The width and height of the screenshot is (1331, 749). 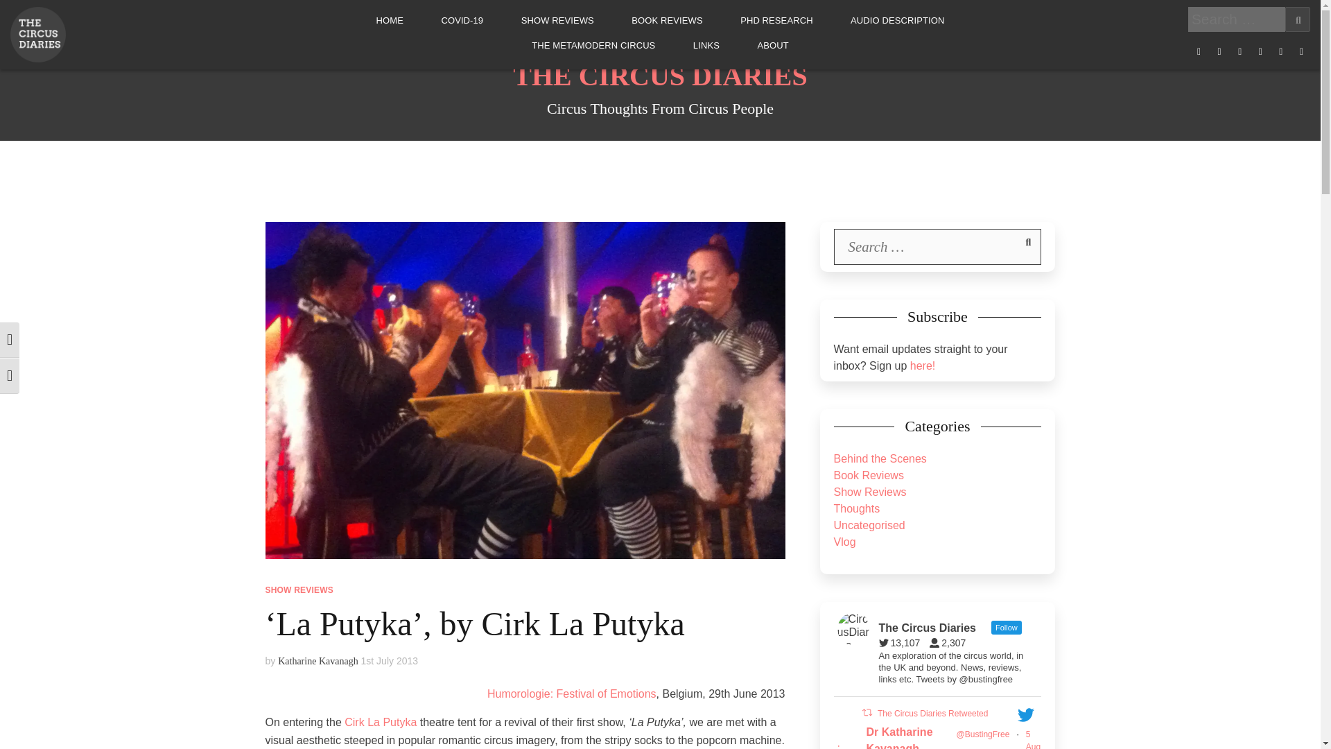 What do you see at coordinates (706, 46) in the screenshot?
I see `LINKS` at bounding box center [706, 46].